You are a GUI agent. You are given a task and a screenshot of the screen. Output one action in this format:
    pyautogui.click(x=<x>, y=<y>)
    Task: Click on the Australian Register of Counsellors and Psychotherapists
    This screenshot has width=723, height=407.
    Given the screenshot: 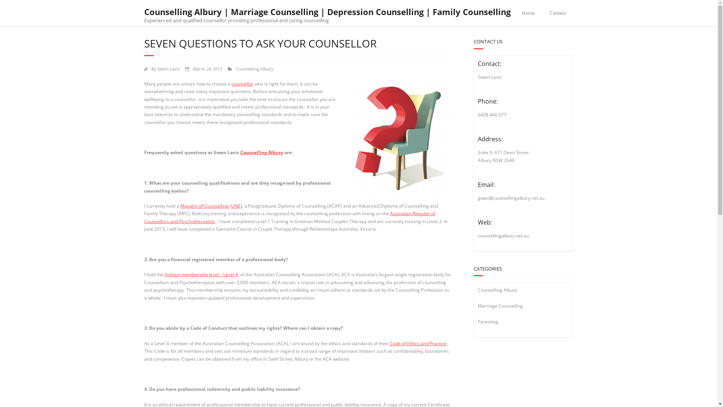 What is the action you would take?
    pyautogui.click(x=289, y=217)
    